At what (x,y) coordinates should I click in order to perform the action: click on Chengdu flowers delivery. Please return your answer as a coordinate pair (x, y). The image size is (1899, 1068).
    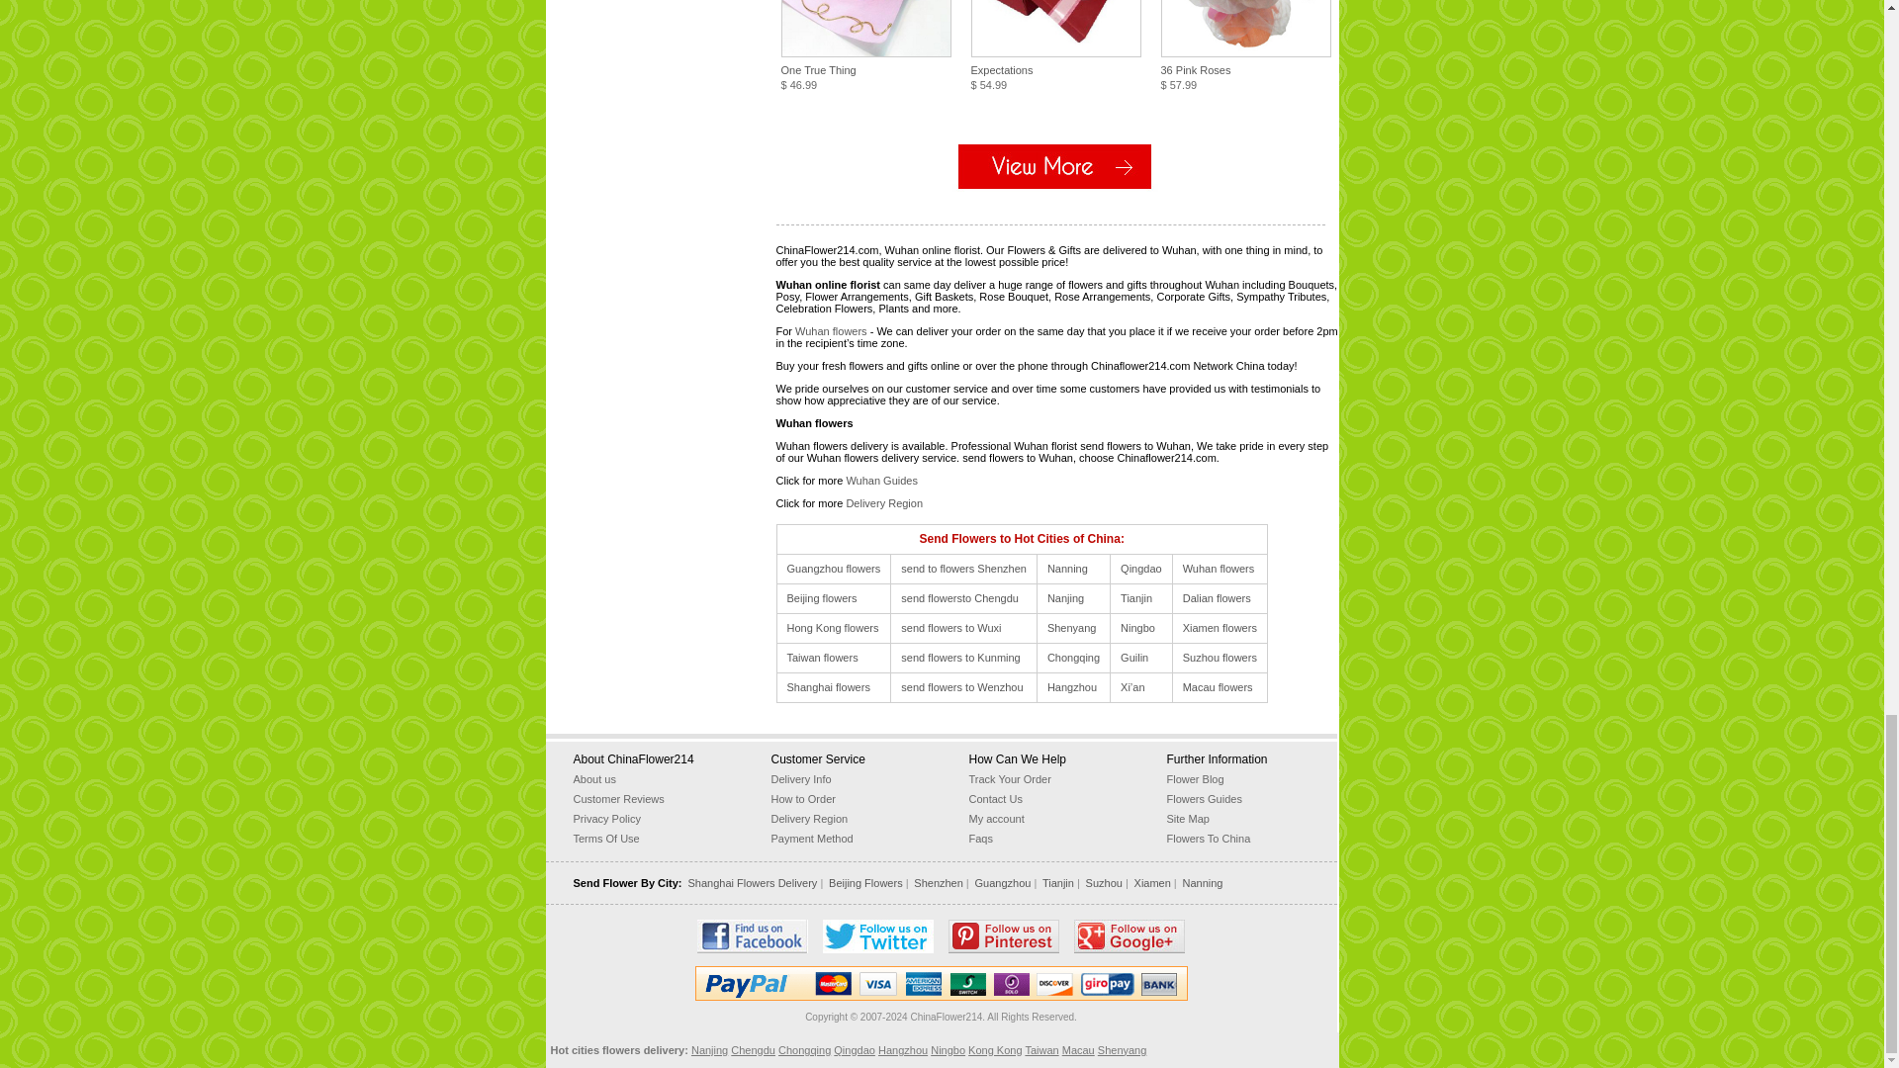
    Looking at the image, I should click on (753, 1050).